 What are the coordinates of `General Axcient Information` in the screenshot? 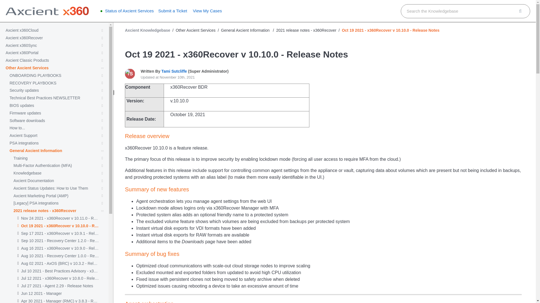 It's located at (36, 151).